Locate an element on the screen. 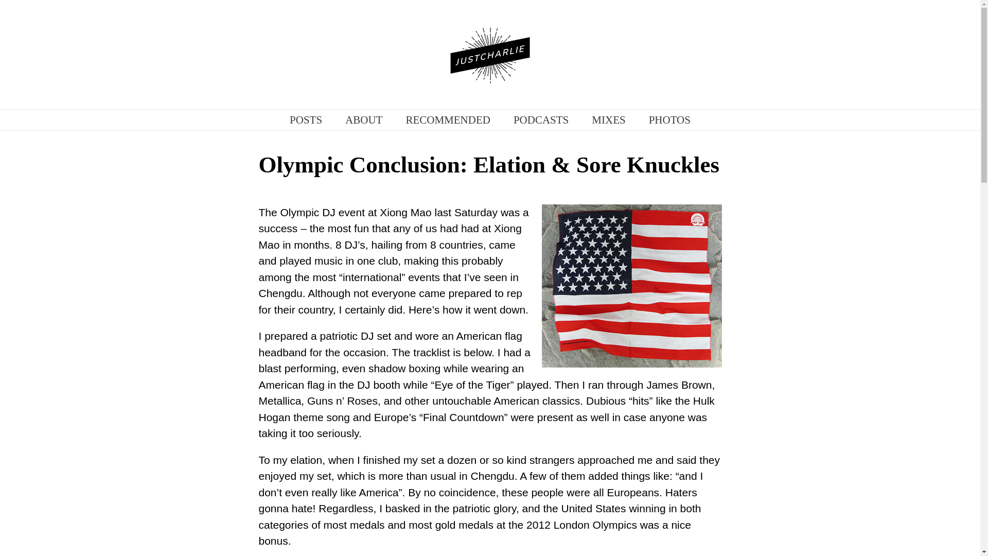  ABOUT is located at coordinates (363, 119).